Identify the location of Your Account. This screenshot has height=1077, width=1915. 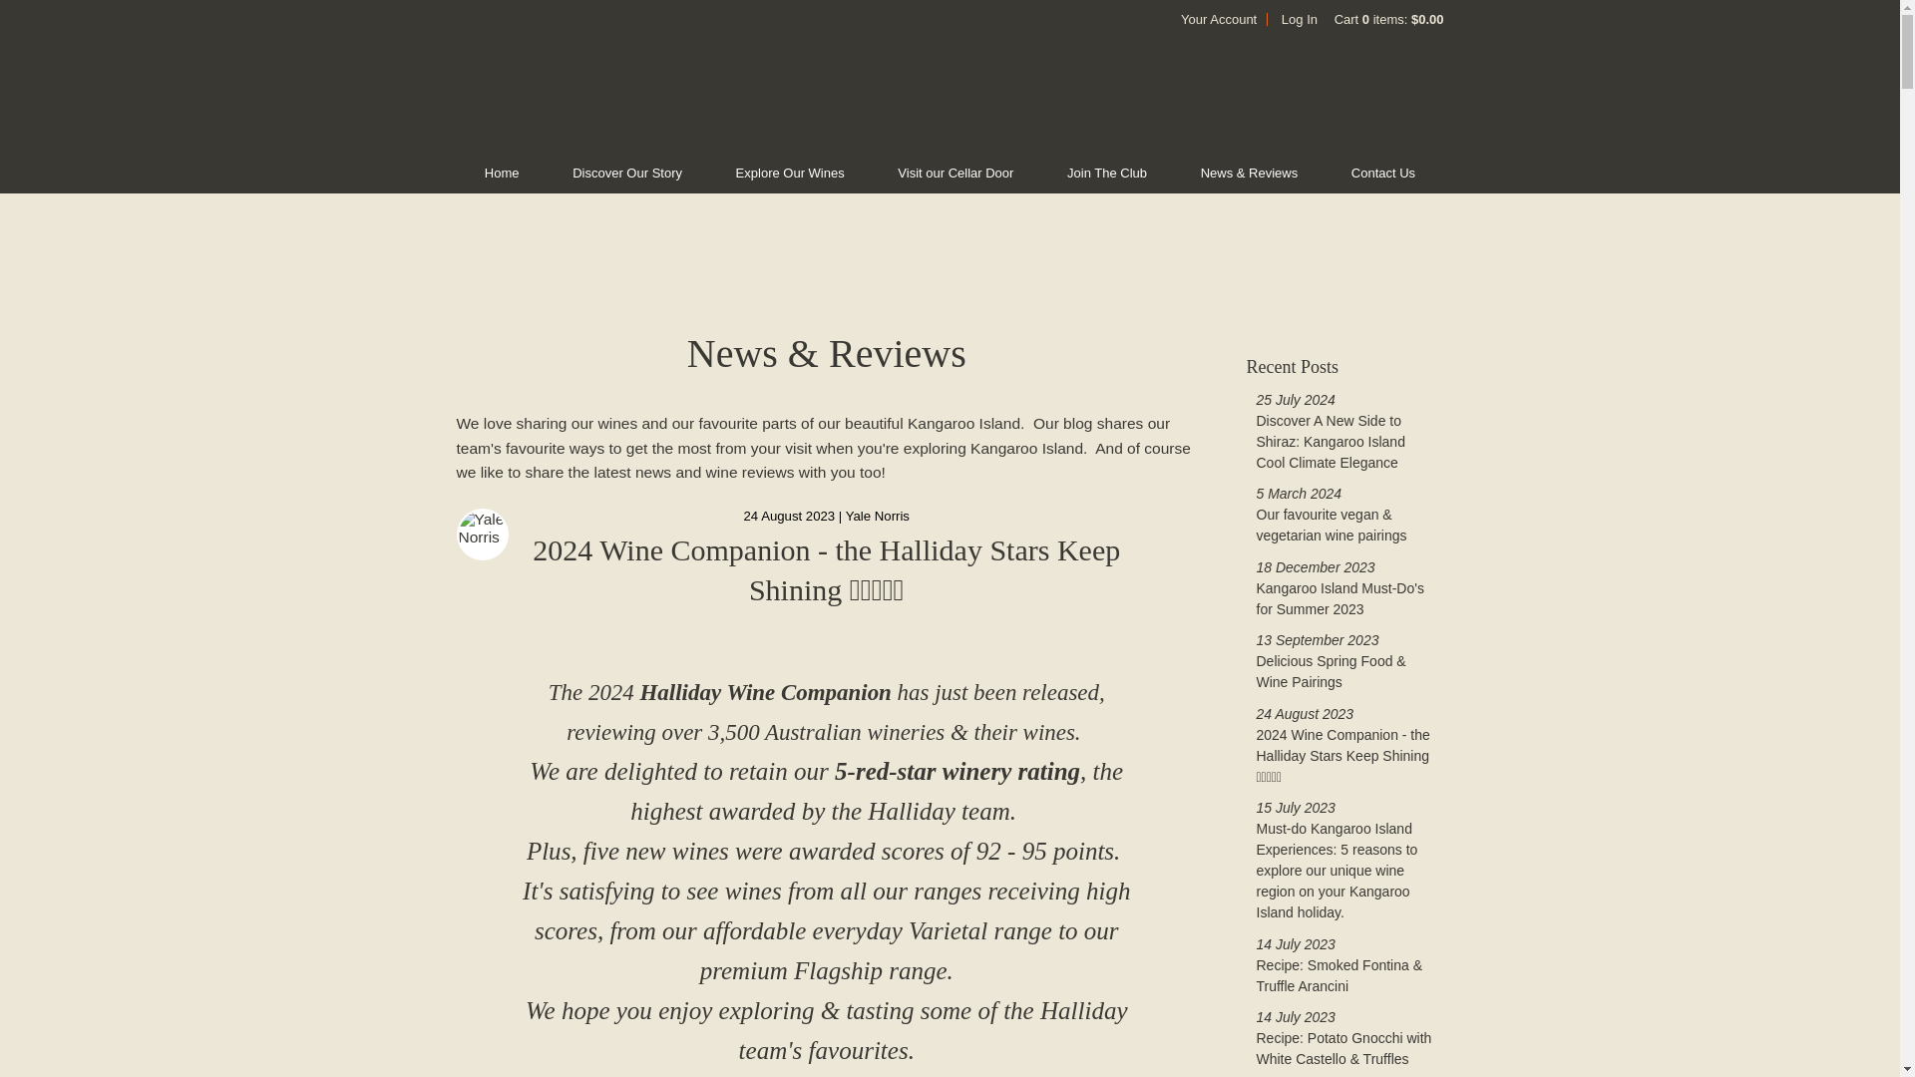
(1219, 19).